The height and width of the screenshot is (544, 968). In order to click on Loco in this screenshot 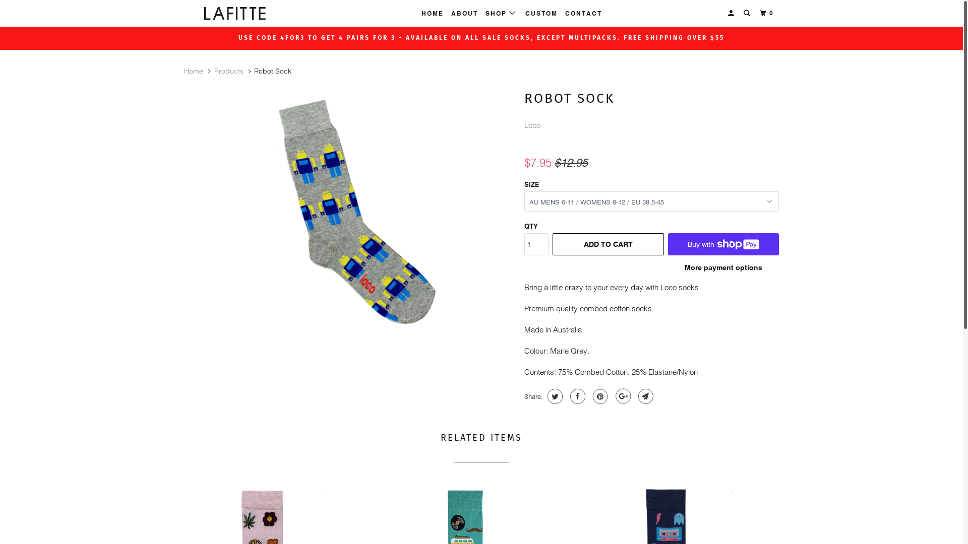, I will do `click(532, 125)`.